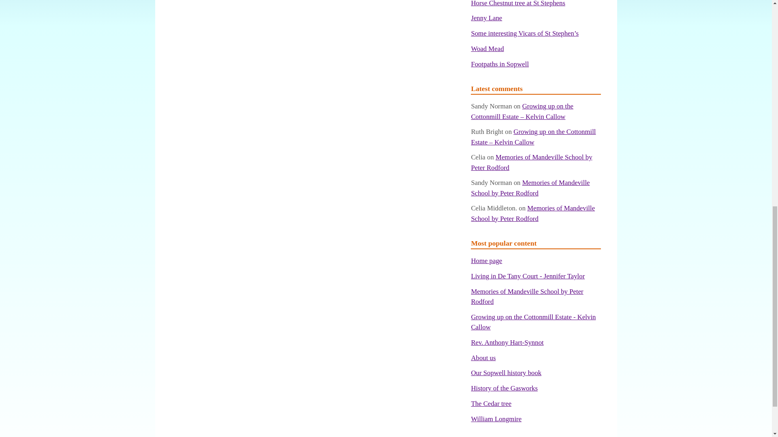 This screenshot has width=778, height=437. What do you see at coordinates (527, 296) in the screenshot?
I see `Memories of Mandeville School by Peter Rodford` at bounding box center [527, 296].